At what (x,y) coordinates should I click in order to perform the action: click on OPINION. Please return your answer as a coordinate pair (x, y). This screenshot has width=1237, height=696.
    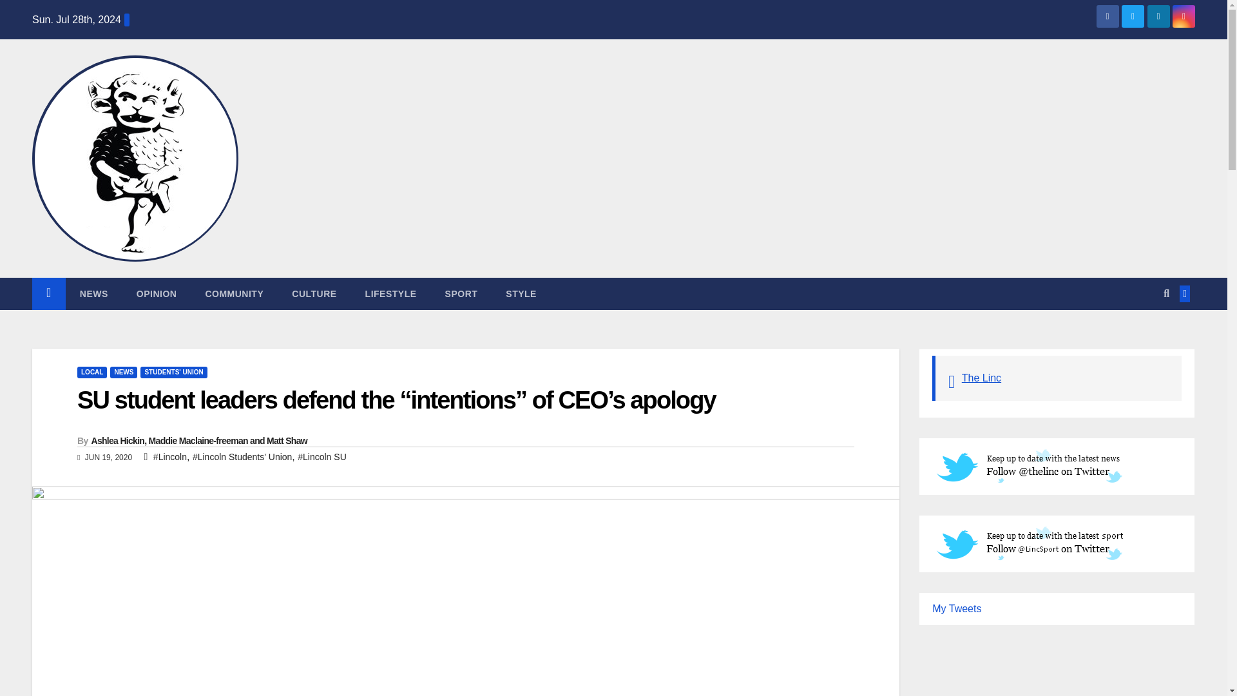
    Looking at the image, I should click on (157, 293).